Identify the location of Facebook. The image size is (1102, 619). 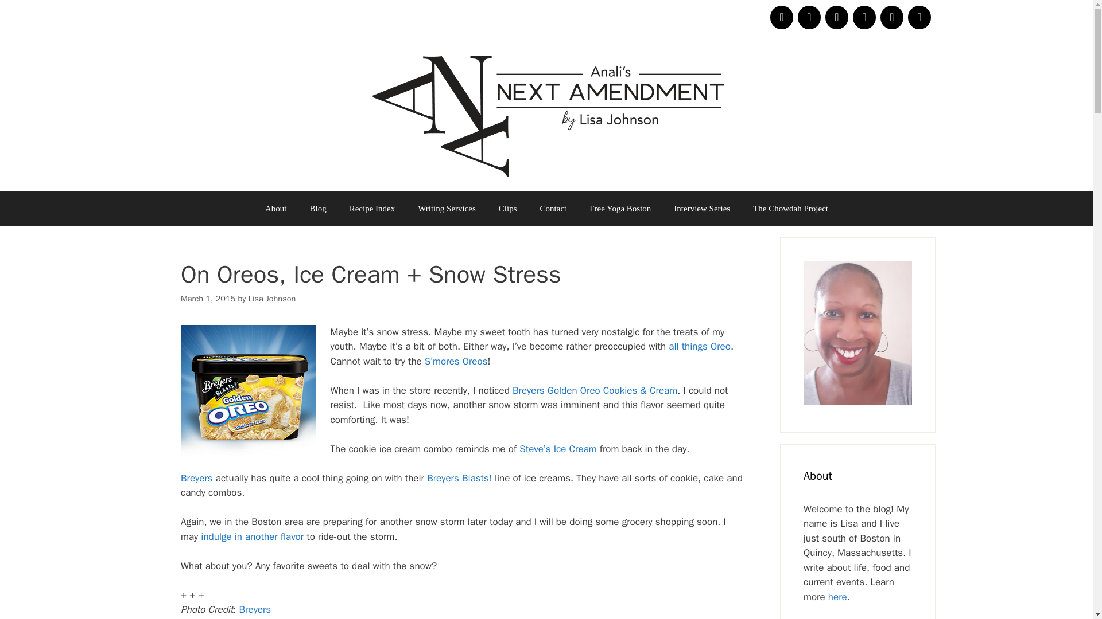
(837, 17).